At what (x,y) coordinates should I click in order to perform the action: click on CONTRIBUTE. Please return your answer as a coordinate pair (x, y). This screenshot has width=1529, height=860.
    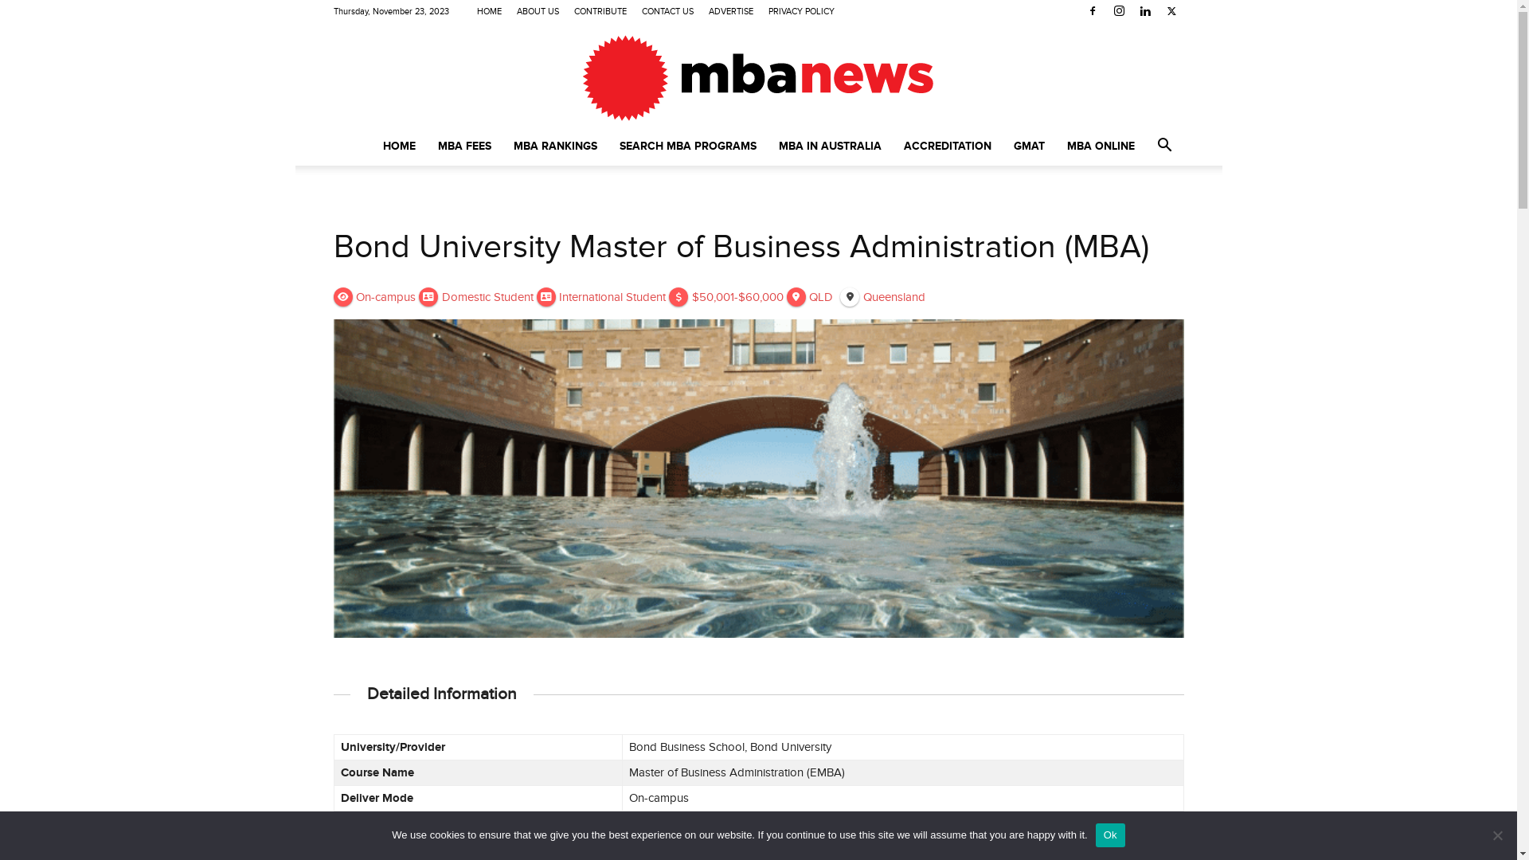
    Looking at the image, I should click on (600, 11).